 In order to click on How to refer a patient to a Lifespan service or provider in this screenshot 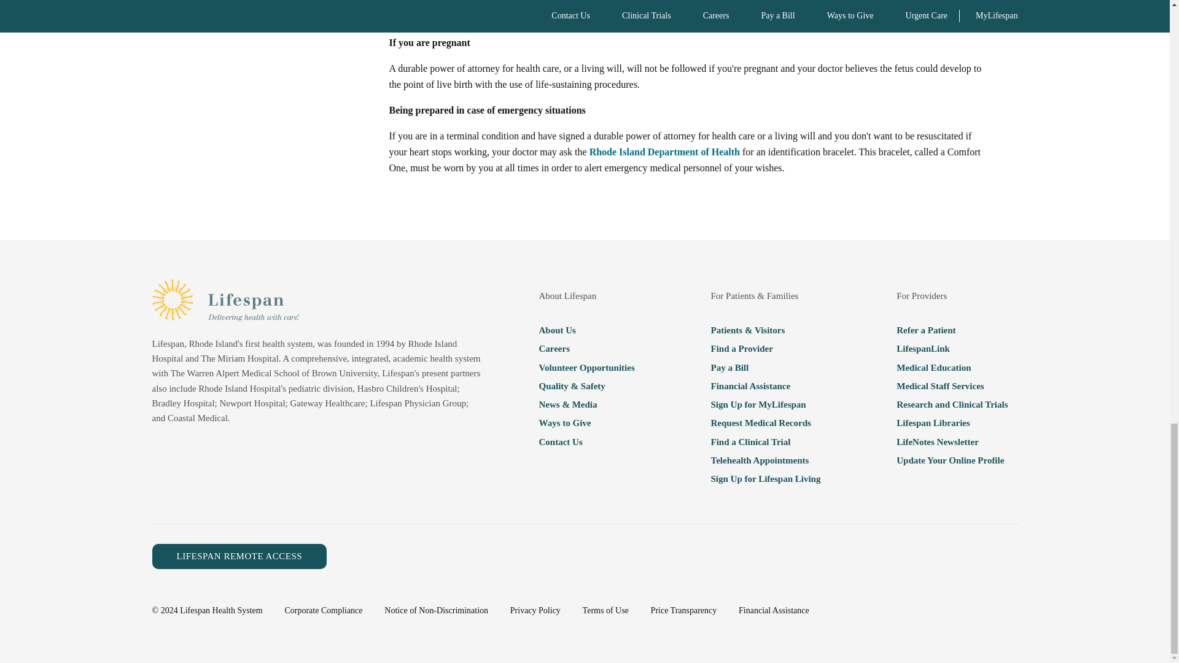, I will do `click(952, 330)`.